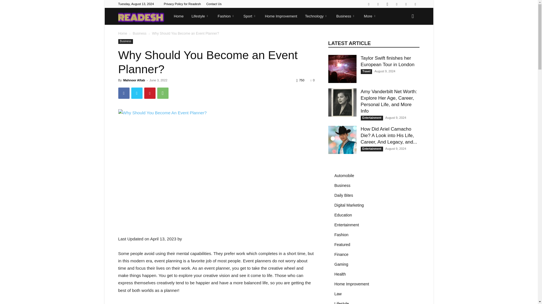  What do you see at coordinates (415, 4) in the screenshot?
I see `VKontakte` at bounding box center [415, 4].